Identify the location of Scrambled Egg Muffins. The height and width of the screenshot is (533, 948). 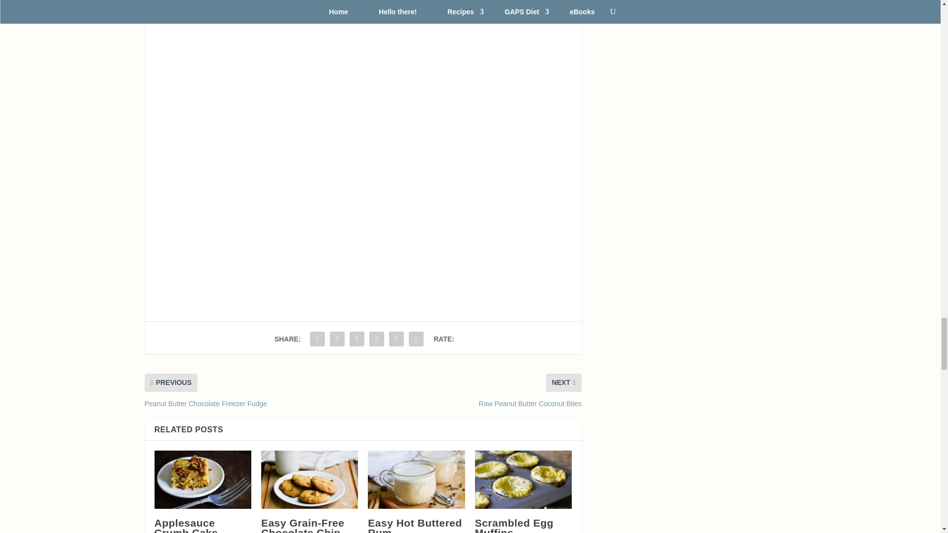
(523, 480).